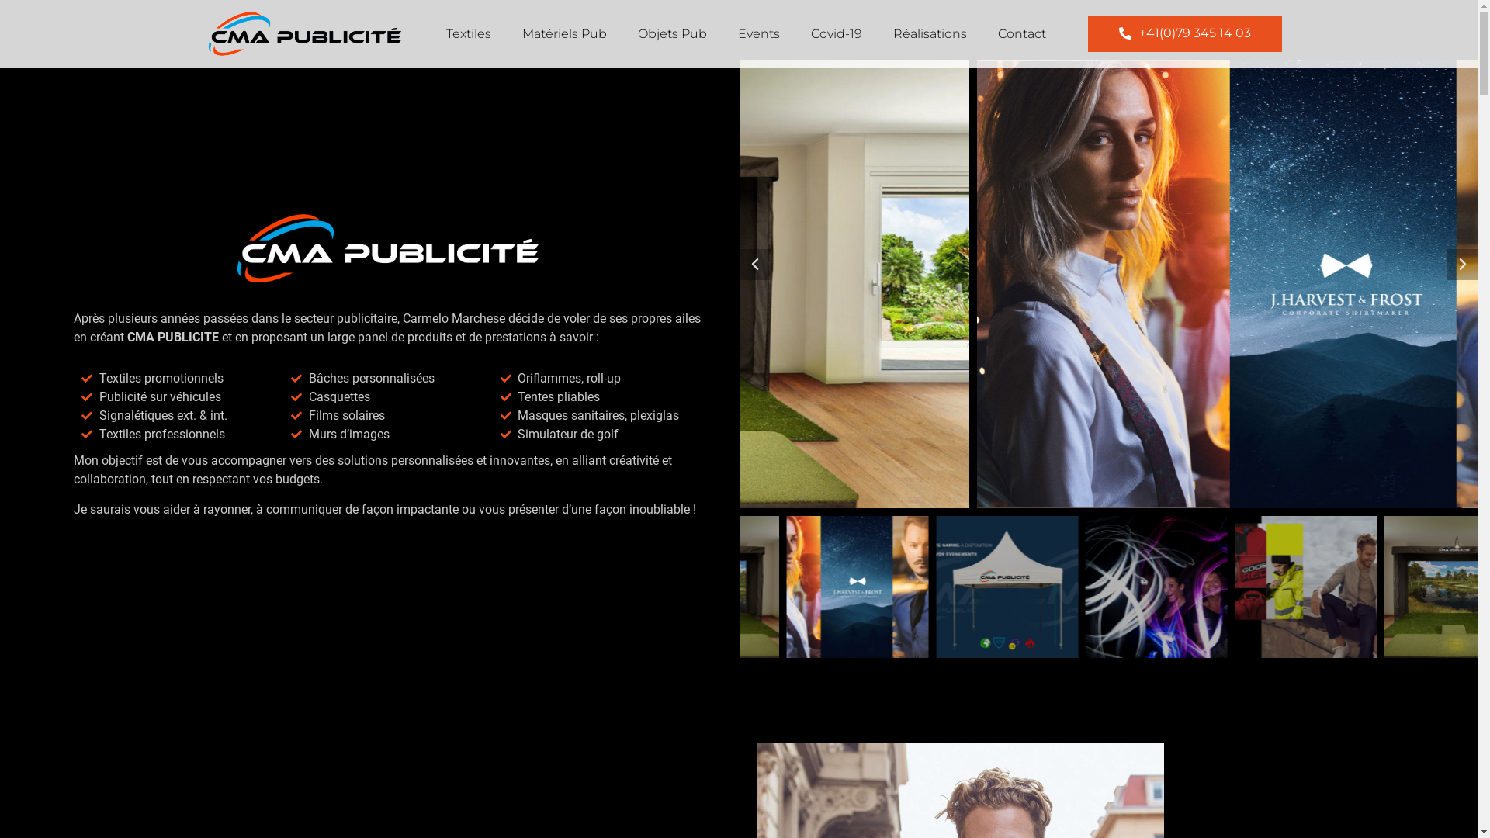  I want to click on Textiles promotionnels, so click(178, 379).